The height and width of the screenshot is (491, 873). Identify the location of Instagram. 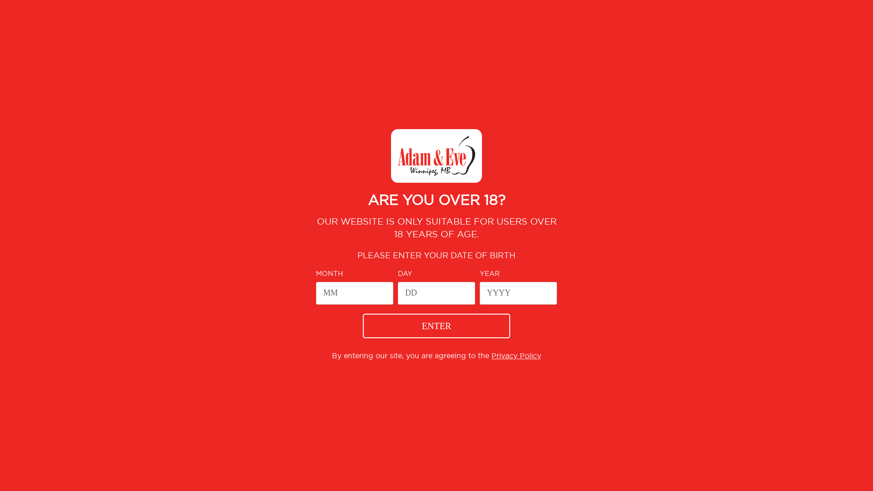
(467, 386).